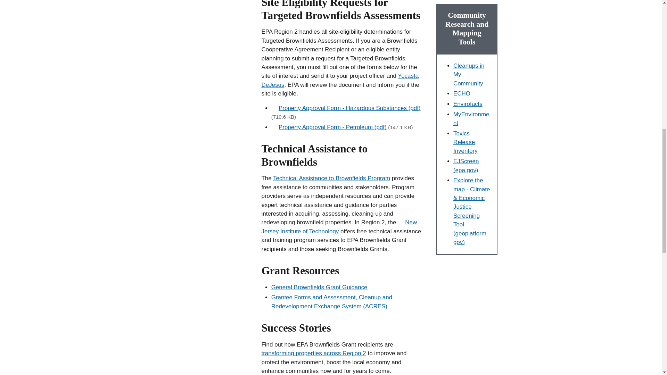 This screenshot has width=667, height=375. Describe the element at coordinates (319, 287) in the screenshot. I see `General Brownfields Grant Guidance` at that location.